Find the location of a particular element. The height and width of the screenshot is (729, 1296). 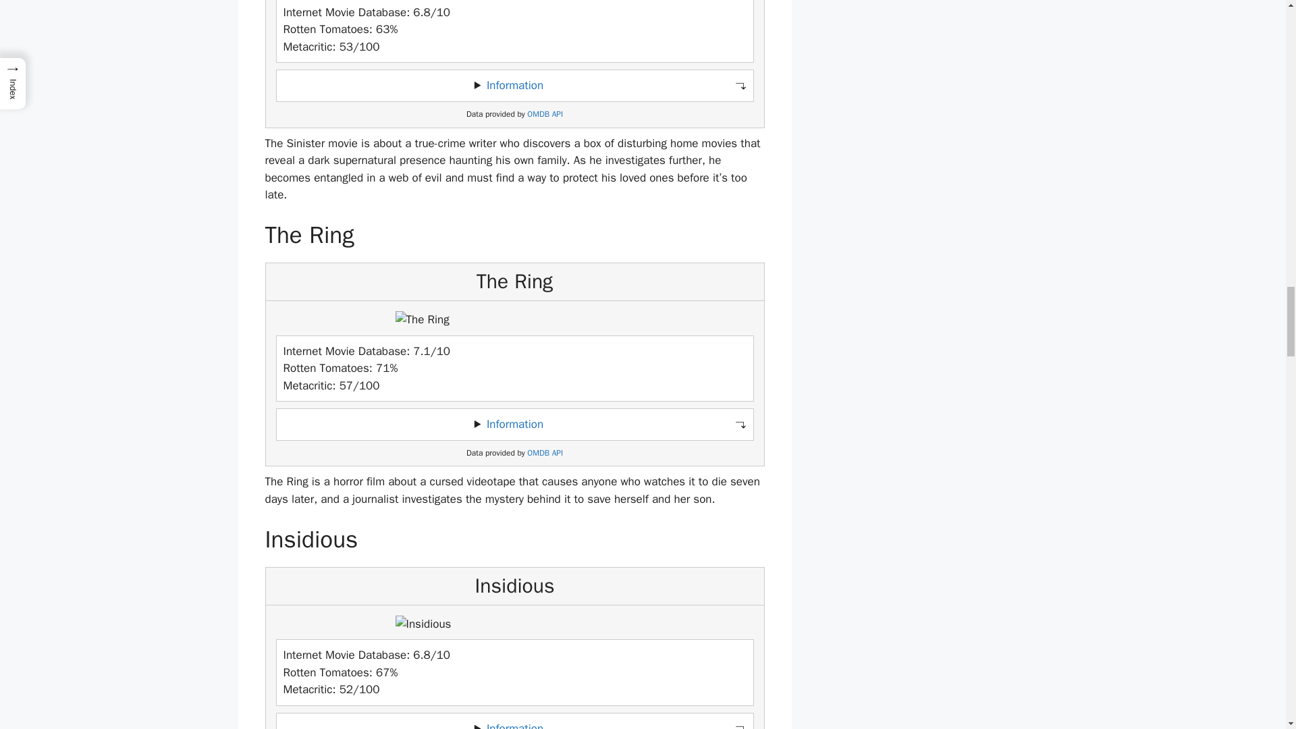

Information is located at coordinates (514, 424).